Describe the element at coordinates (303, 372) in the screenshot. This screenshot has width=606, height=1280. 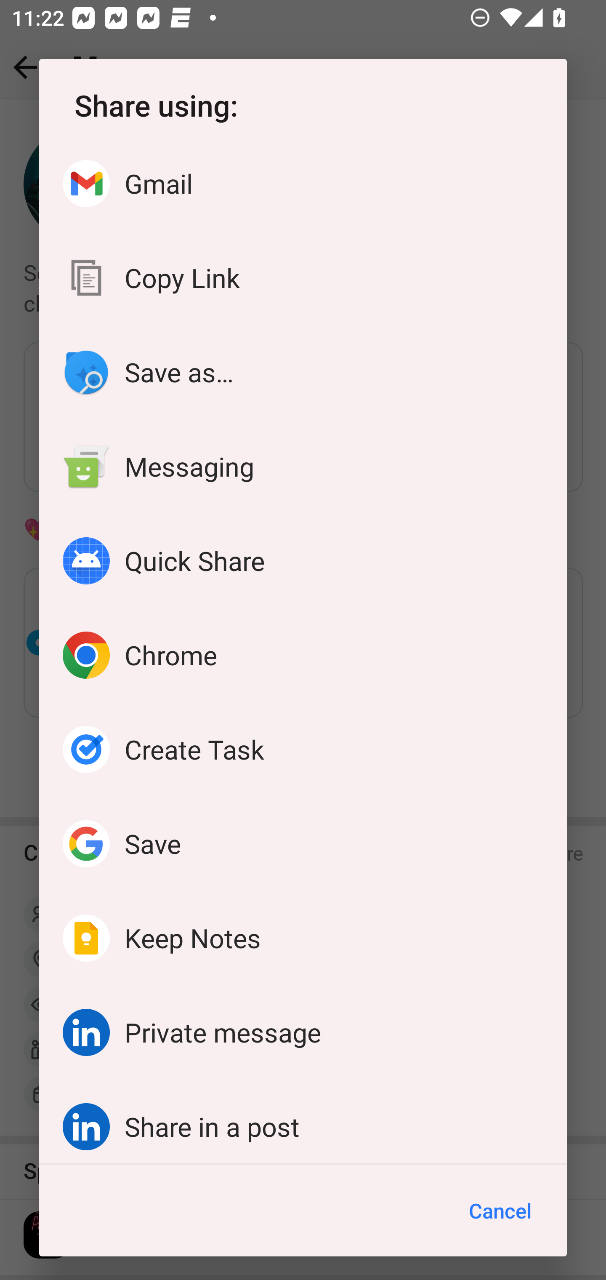
I see `Save as…` at that location.